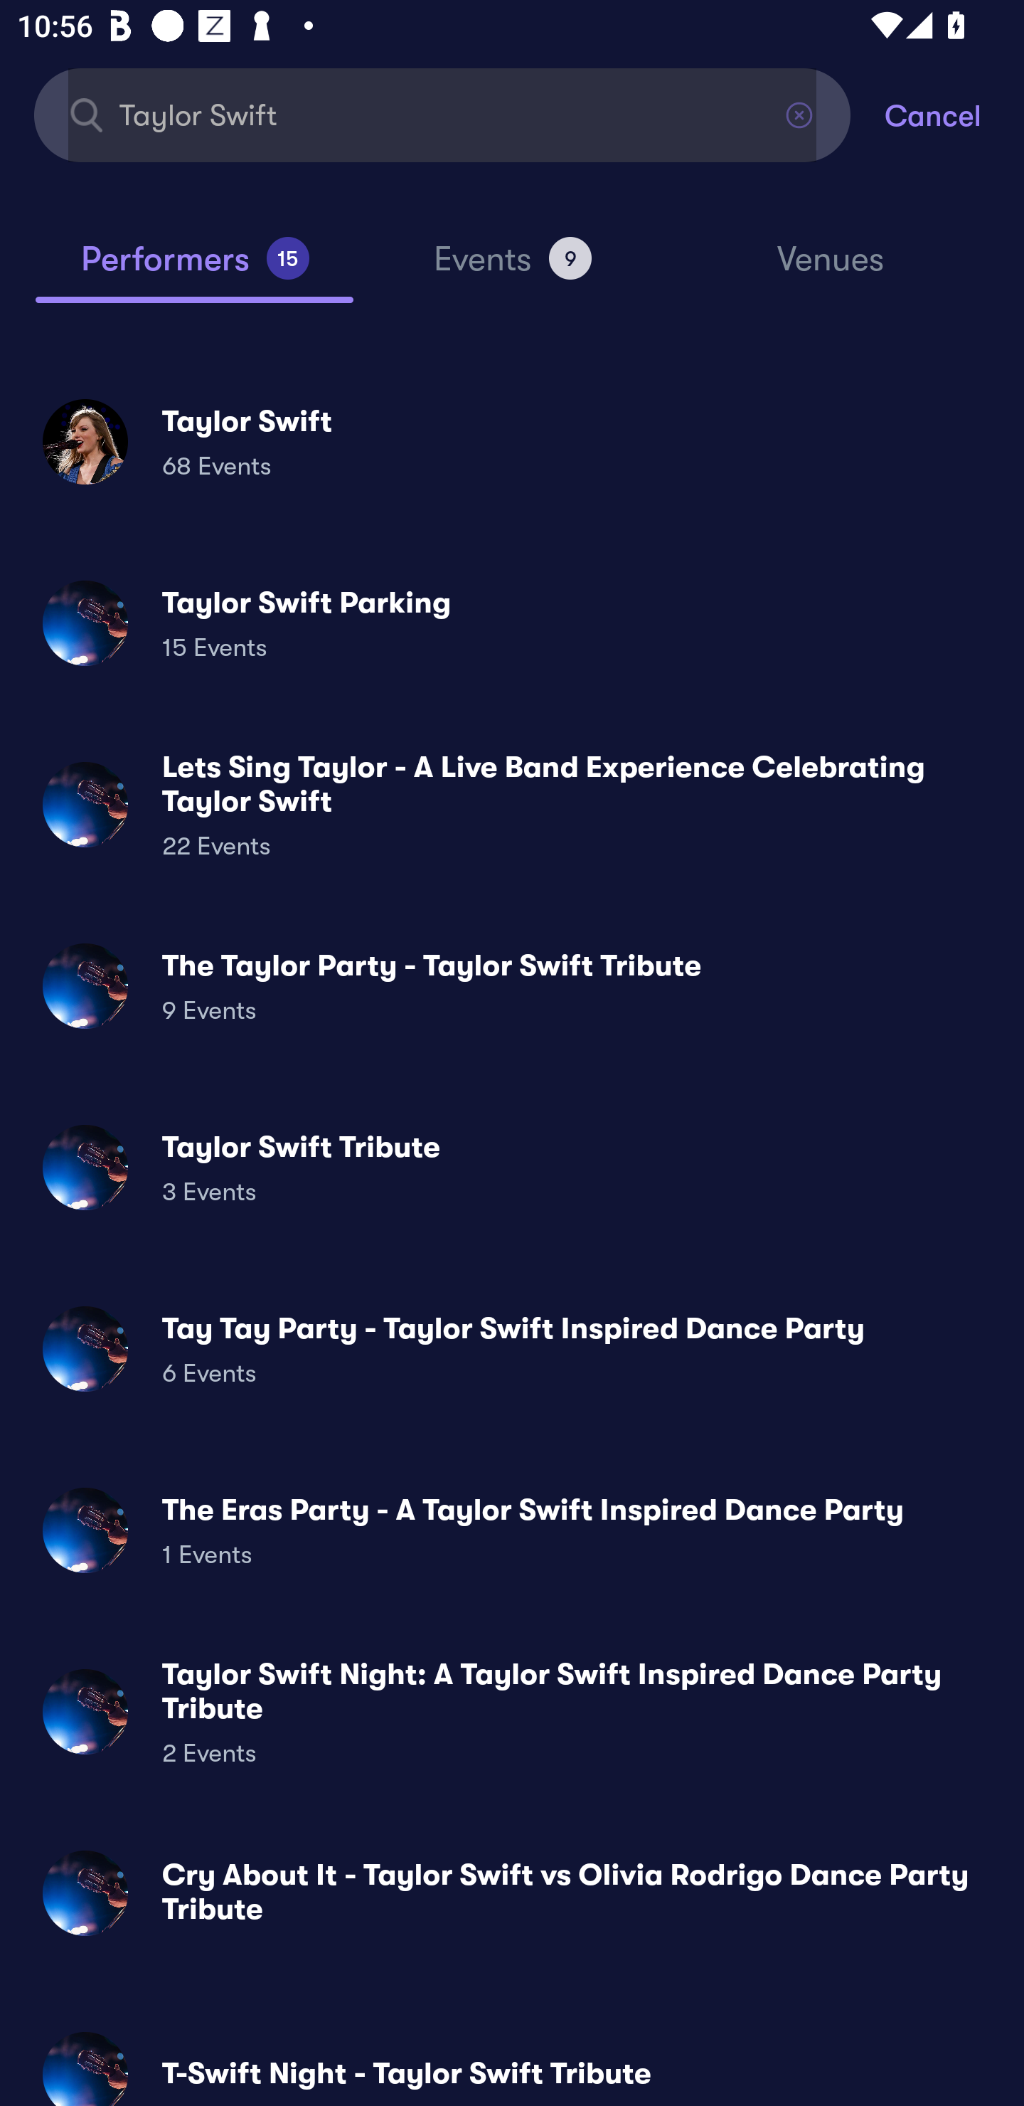 This screenshot has width=1024, height=2106. Describe the element at coordinates (194, 269) in the screenshot. I see `Performers 15` at that location.